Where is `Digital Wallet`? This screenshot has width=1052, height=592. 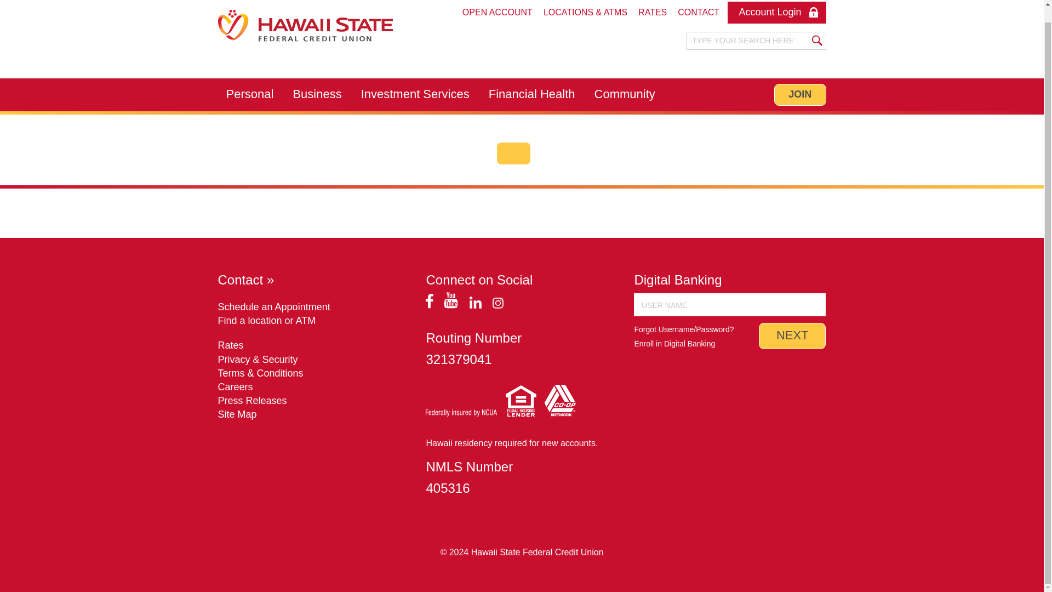
Digital Wallet is located at coordinates (553, 117).